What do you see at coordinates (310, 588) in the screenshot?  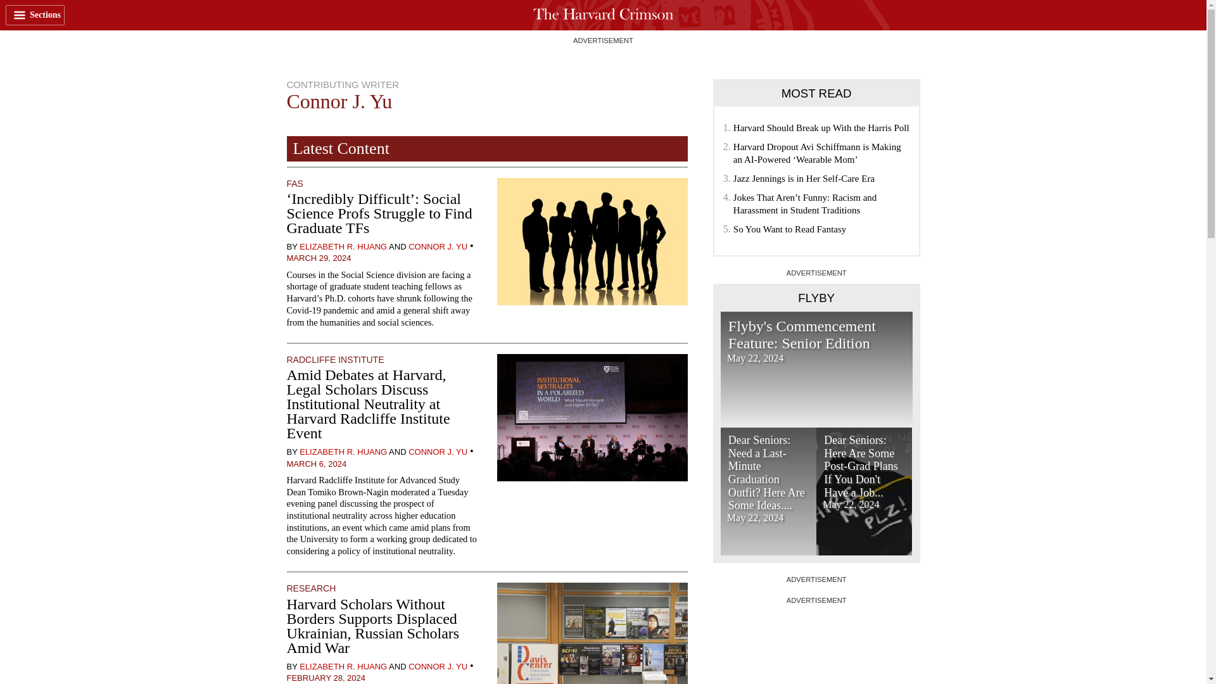 I see `RESEARCH` at bounding box center [310, 588].